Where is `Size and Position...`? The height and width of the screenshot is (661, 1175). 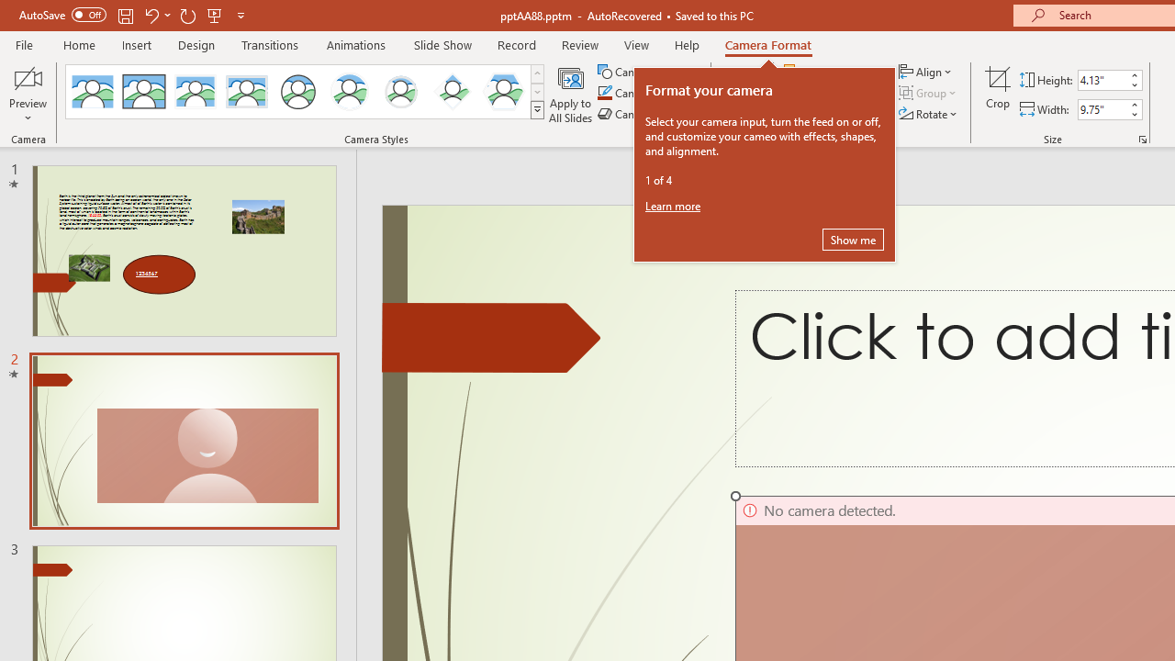 Size and Position... is located at coordinates (1142, 140).